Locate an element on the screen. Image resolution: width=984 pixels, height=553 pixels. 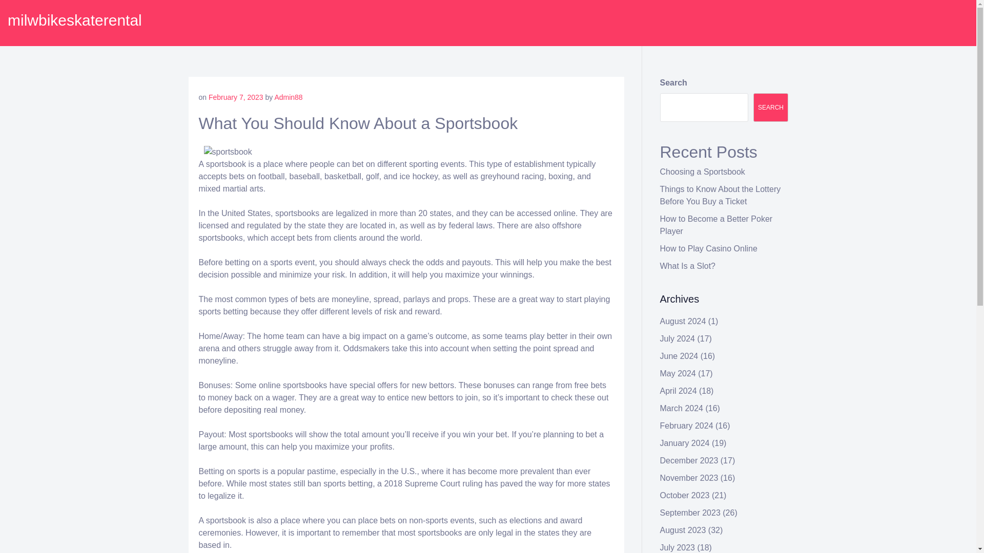
Things to Know About the Lottery Before You Buy a Ticket is located at coordinates (721, 195).